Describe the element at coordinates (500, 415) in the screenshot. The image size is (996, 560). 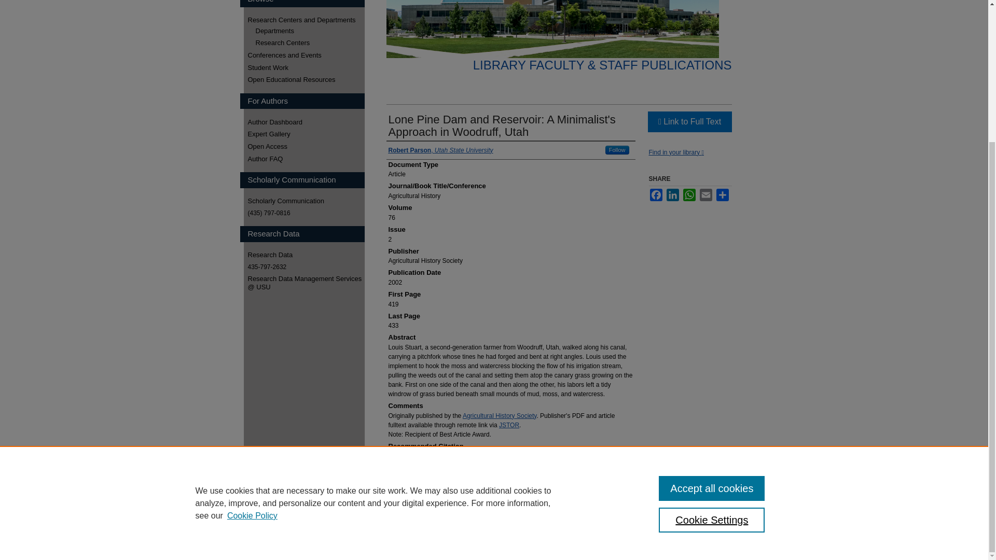
I see `Agricultural History Society` at that location.